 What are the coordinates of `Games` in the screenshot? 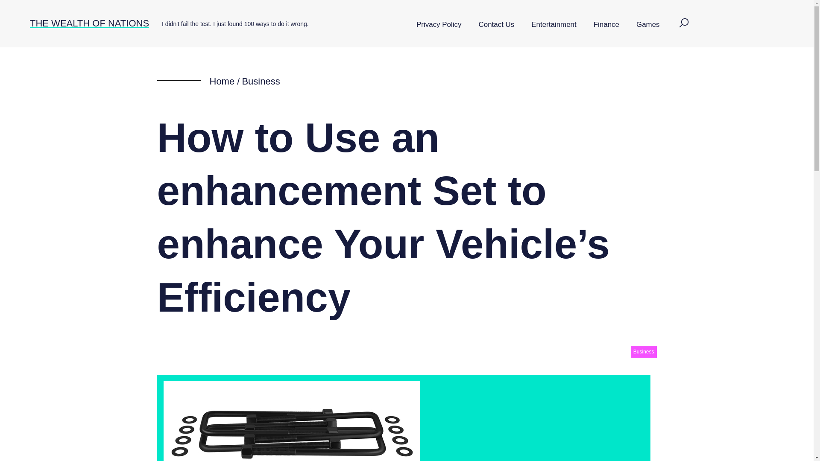 It's located at (648, 25).